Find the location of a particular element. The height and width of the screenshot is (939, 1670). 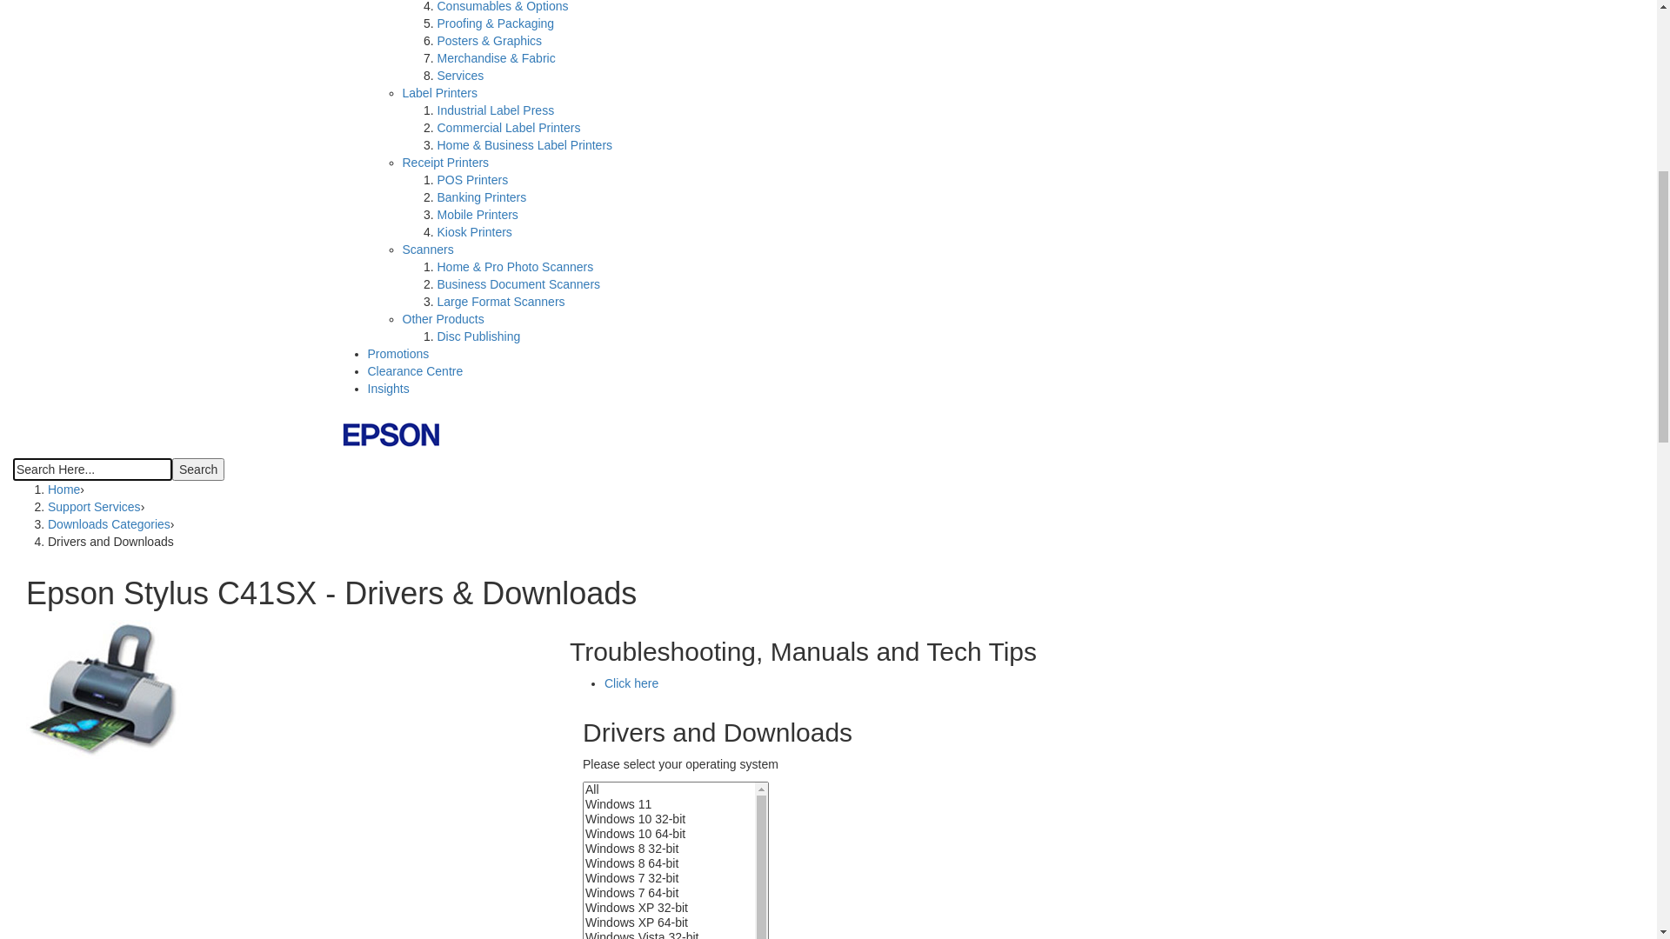

A4 Mono is located at coordinates (461, 207).